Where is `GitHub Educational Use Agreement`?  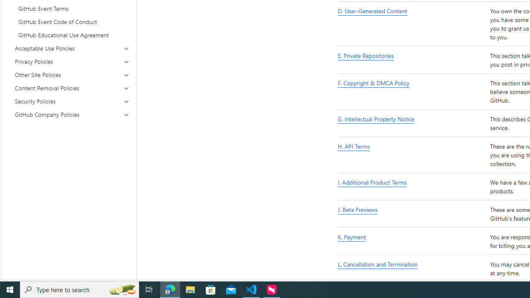 GitHub Educational Use Agreement is located at coordinates (72, 35).